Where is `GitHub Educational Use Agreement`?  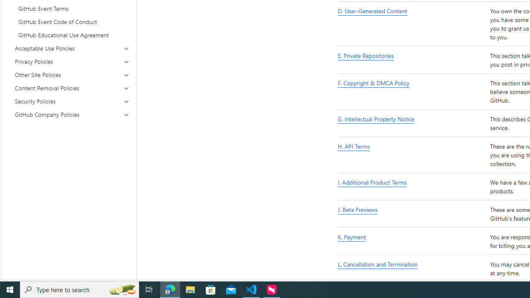 GitHub Educational Use Agreement is located at coordinates (72, 35).